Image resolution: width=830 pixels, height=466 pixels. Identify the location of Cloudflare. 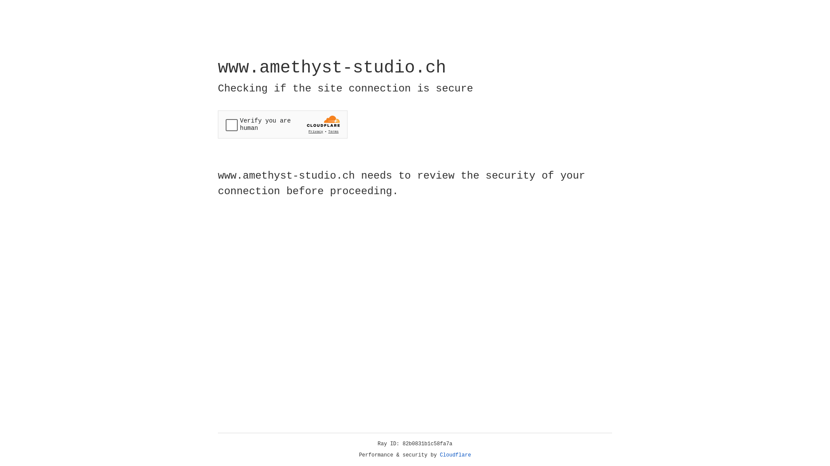
(456, 455).